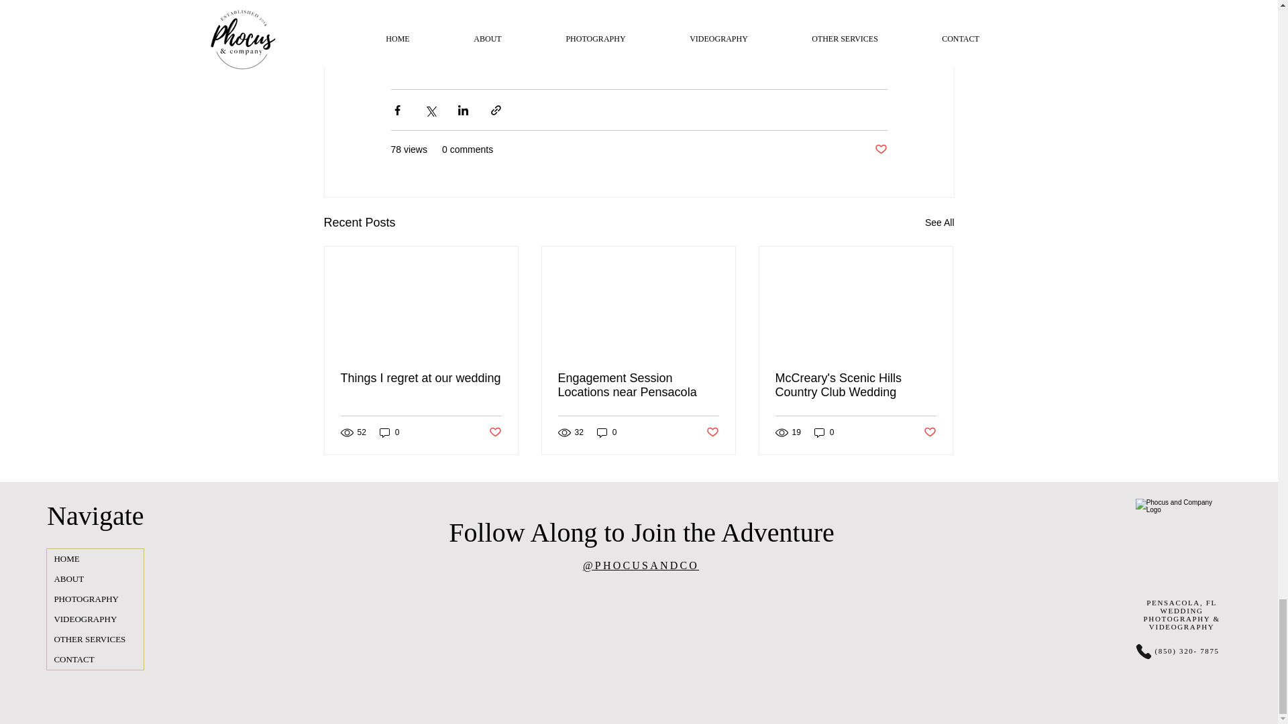 This screenshot has width=1288, height=724. Describe the element at coordinates (939, 223) in the screenshot. I see `See All` at that location.